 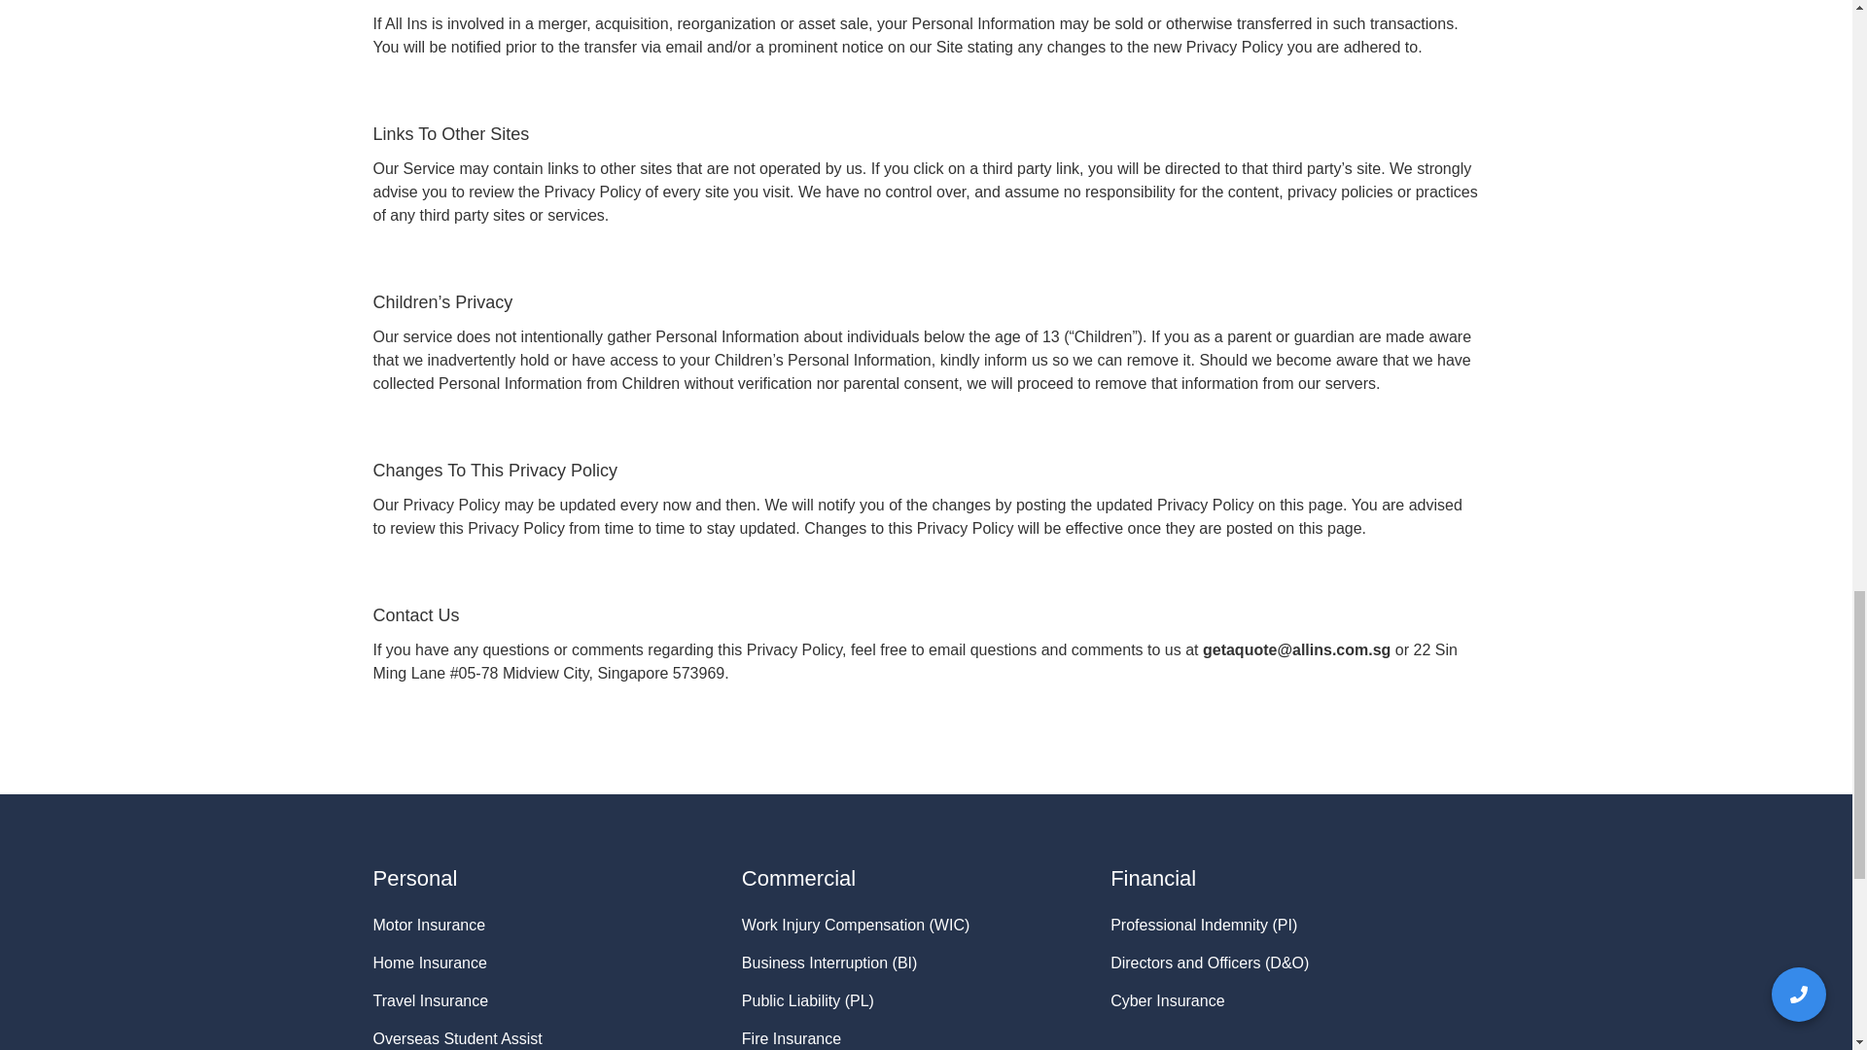 What do you see at coordinates (458, 1038) in the screenshot?
I see `Overseas Student Assist` at bounding box center [458, 1038].